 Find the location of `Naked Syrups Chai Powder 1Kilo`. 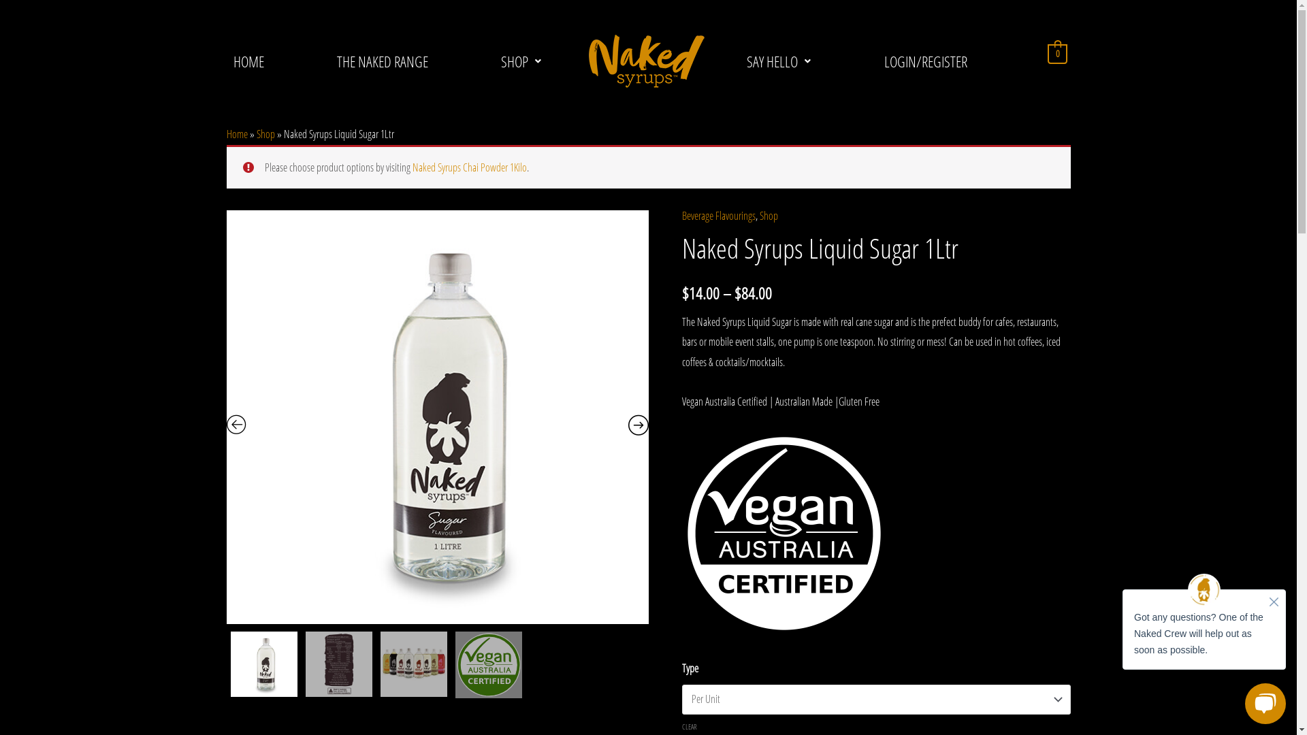

Naked Syrups Chai Powder 1Kilo is located at coordinates (470, 167).